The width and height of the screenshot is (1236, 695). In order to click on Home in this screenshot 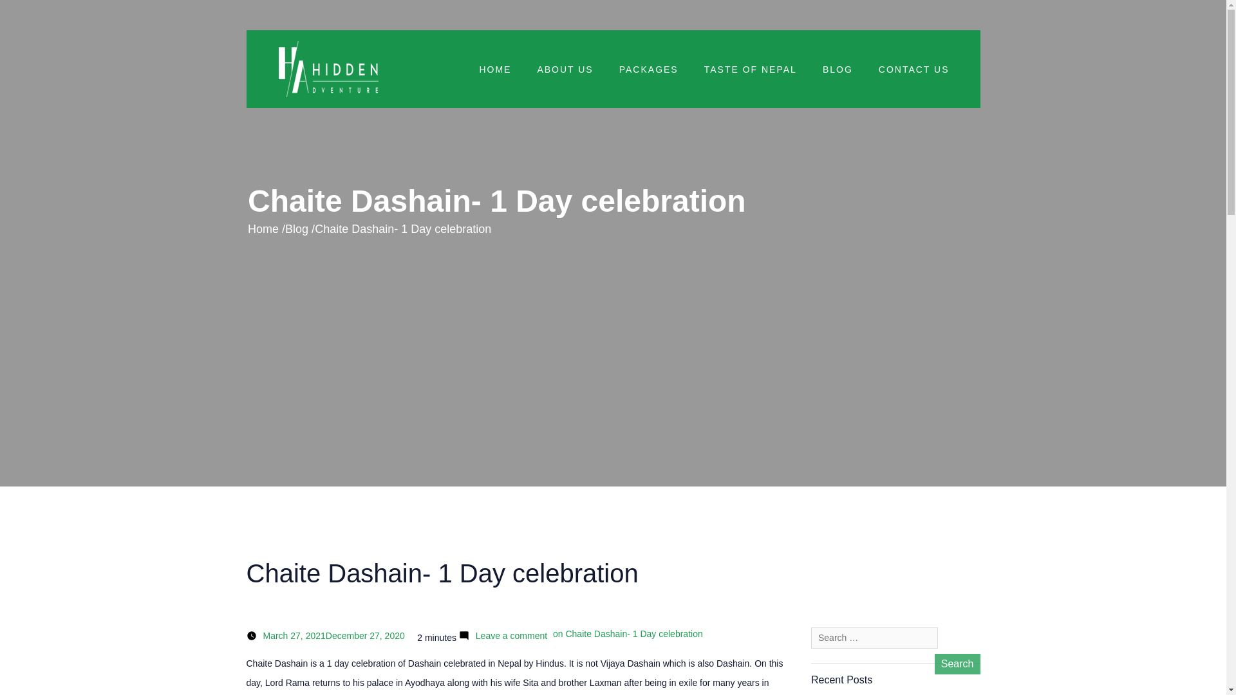, I will do `click(263, 229)`.